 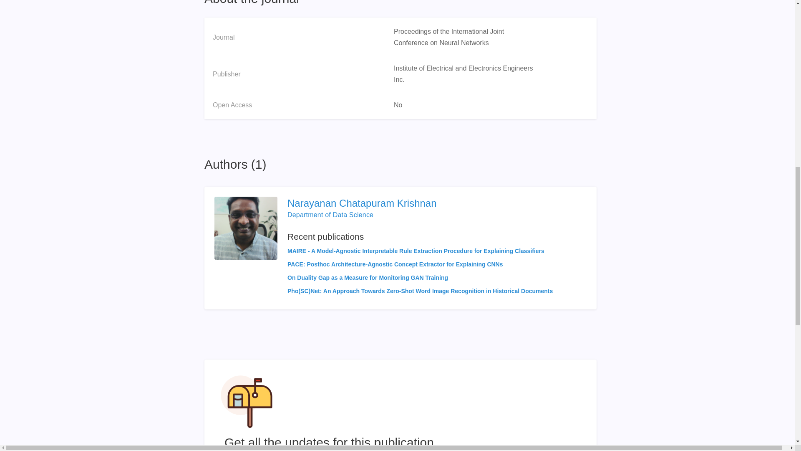 I want to click on Subscribe form hero illustration, so click(x=247, y=401).